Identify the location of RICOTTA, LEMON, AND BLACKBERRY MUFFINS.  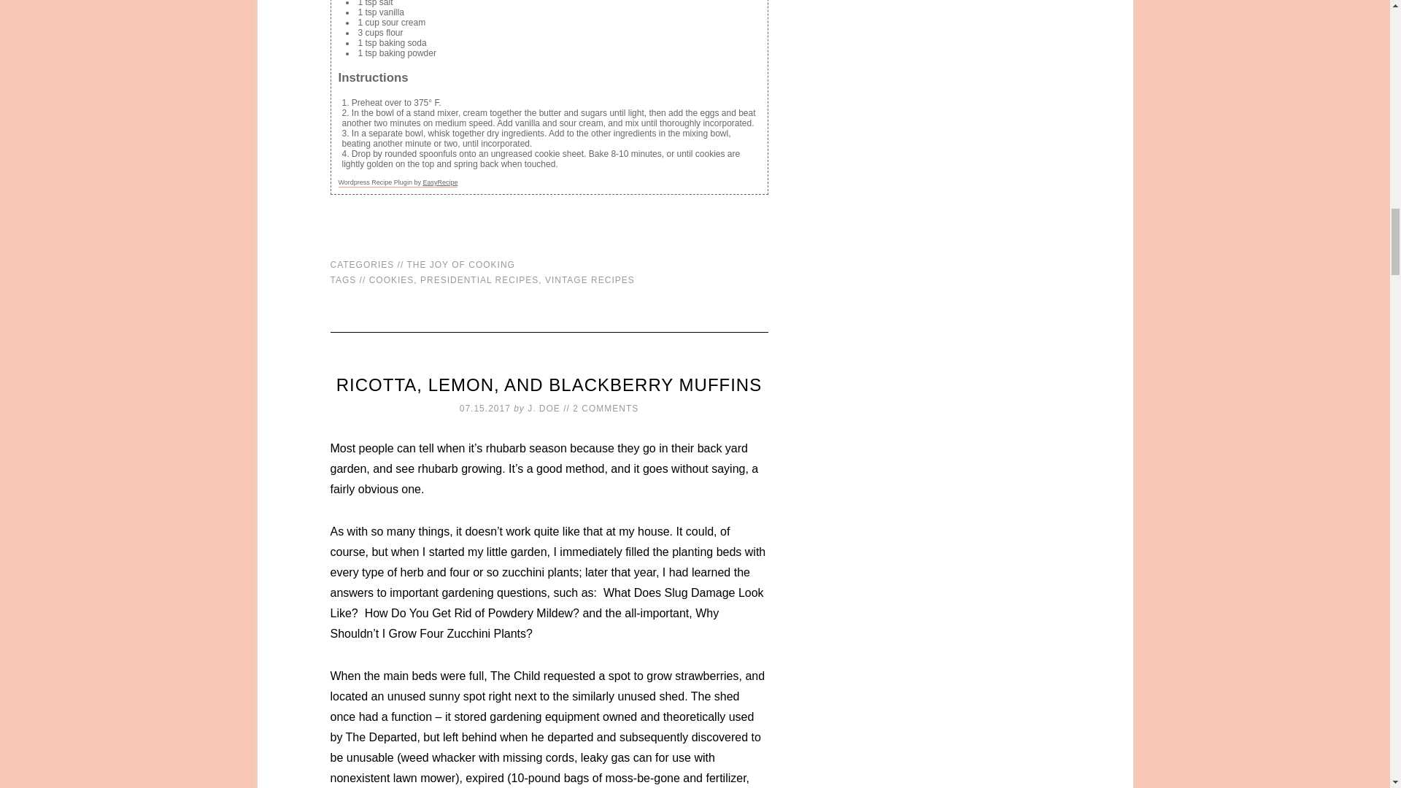
(549, 385).